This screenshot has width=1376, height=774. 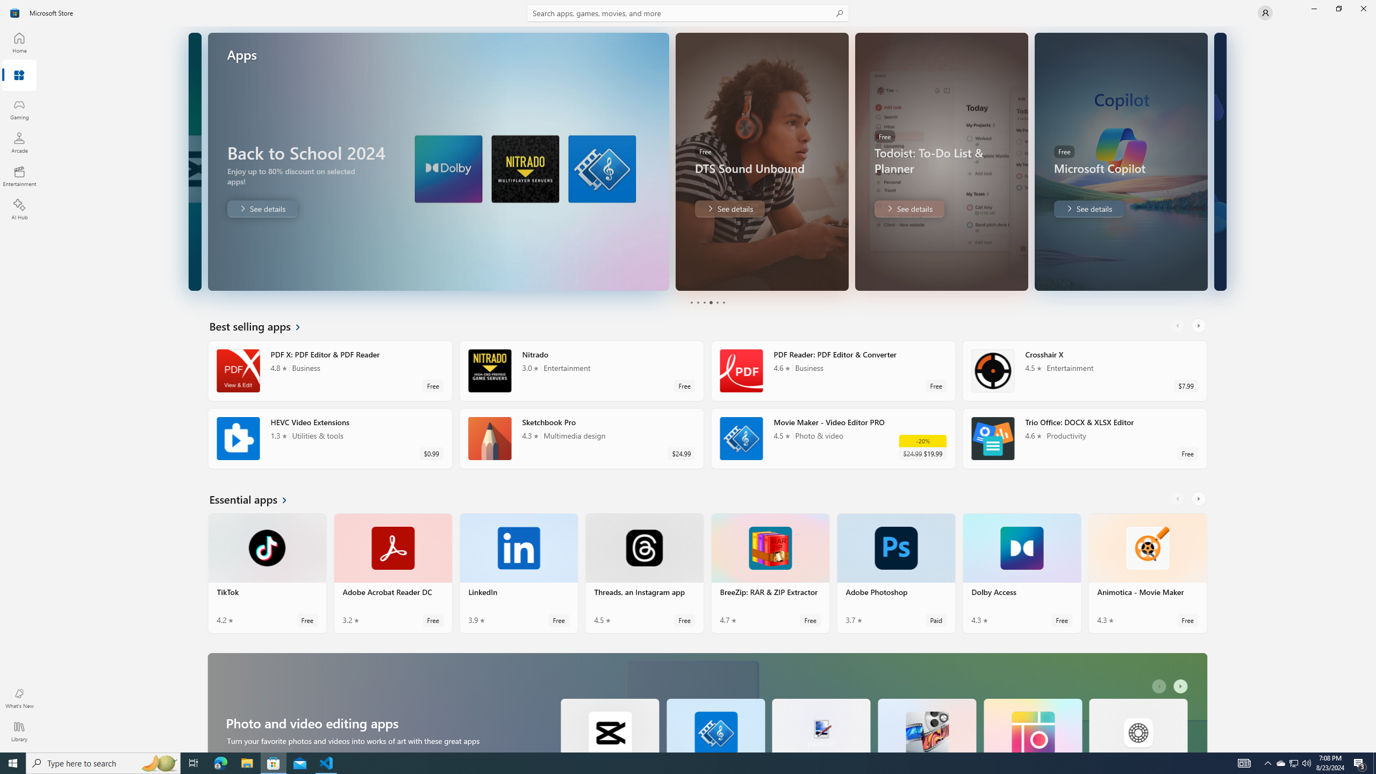 I want to click on Entertainment, so click(x=19, y=176).